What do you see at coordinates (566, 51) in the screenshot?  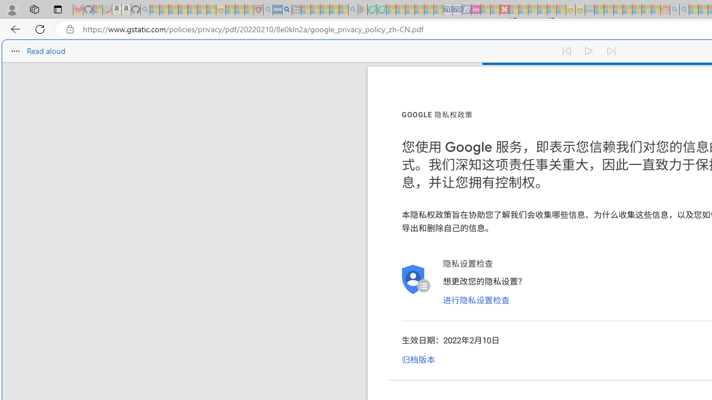 I see `Read previous paragraph` at bounding box center [566, 51].